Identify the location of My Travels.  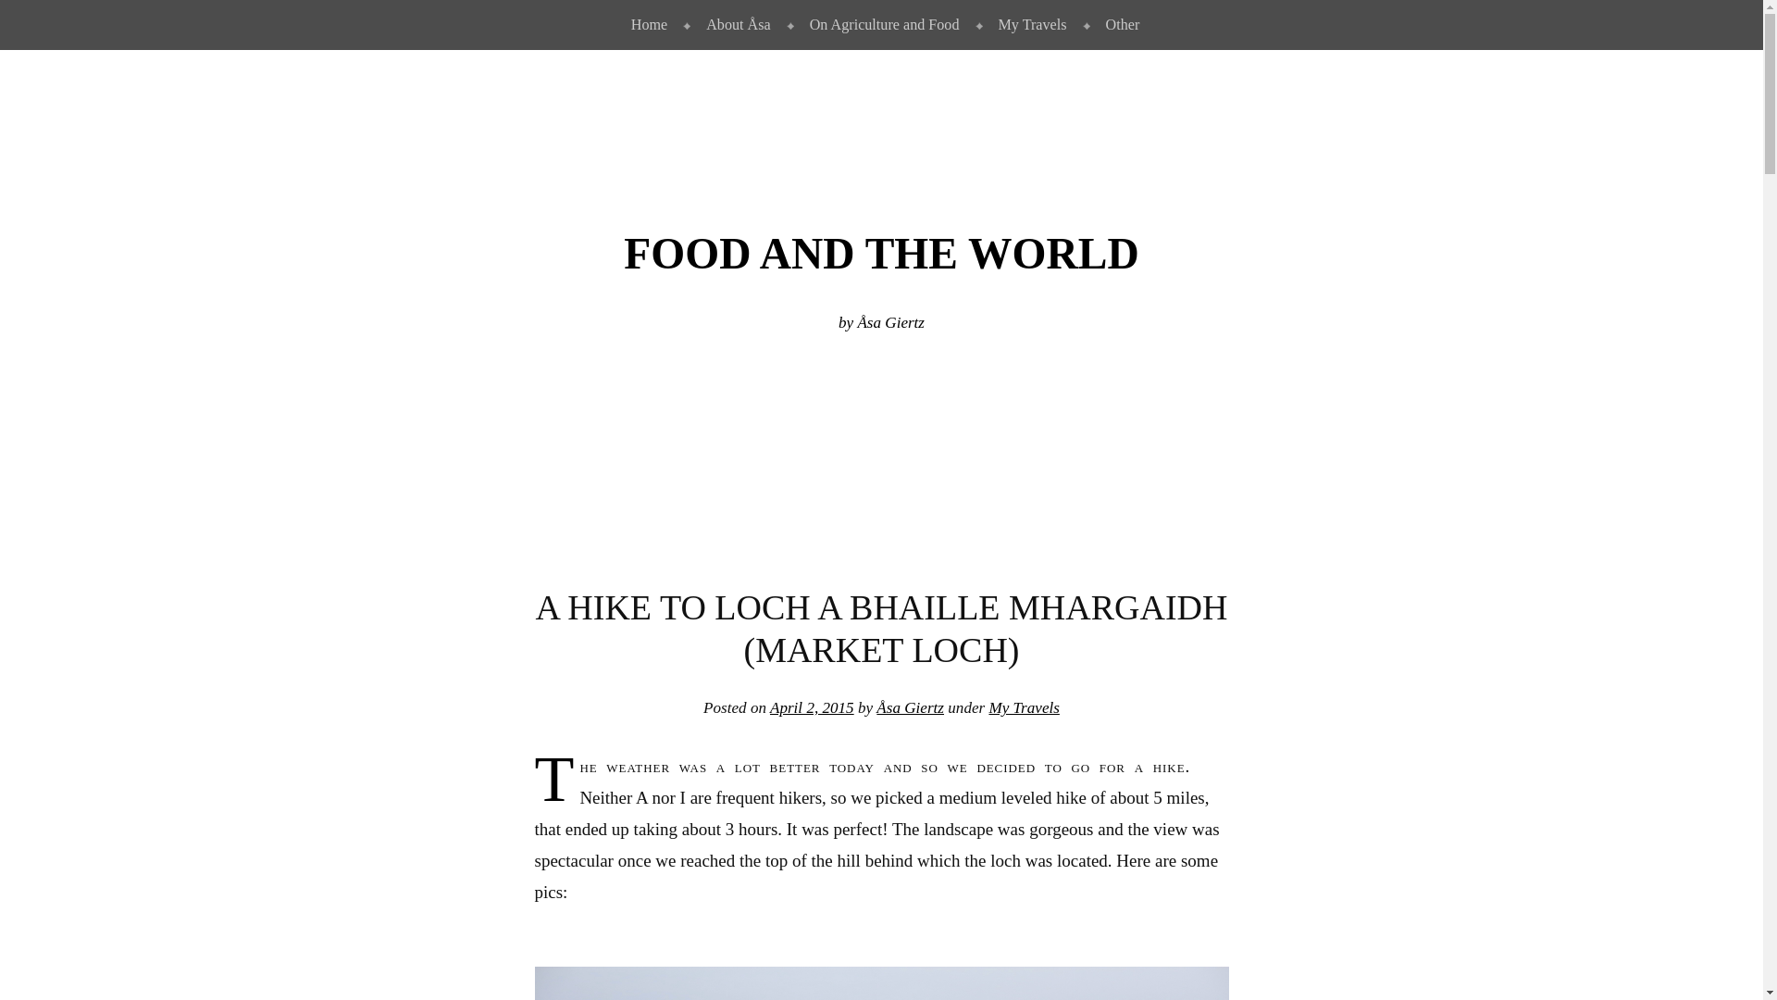
(1024, 707).